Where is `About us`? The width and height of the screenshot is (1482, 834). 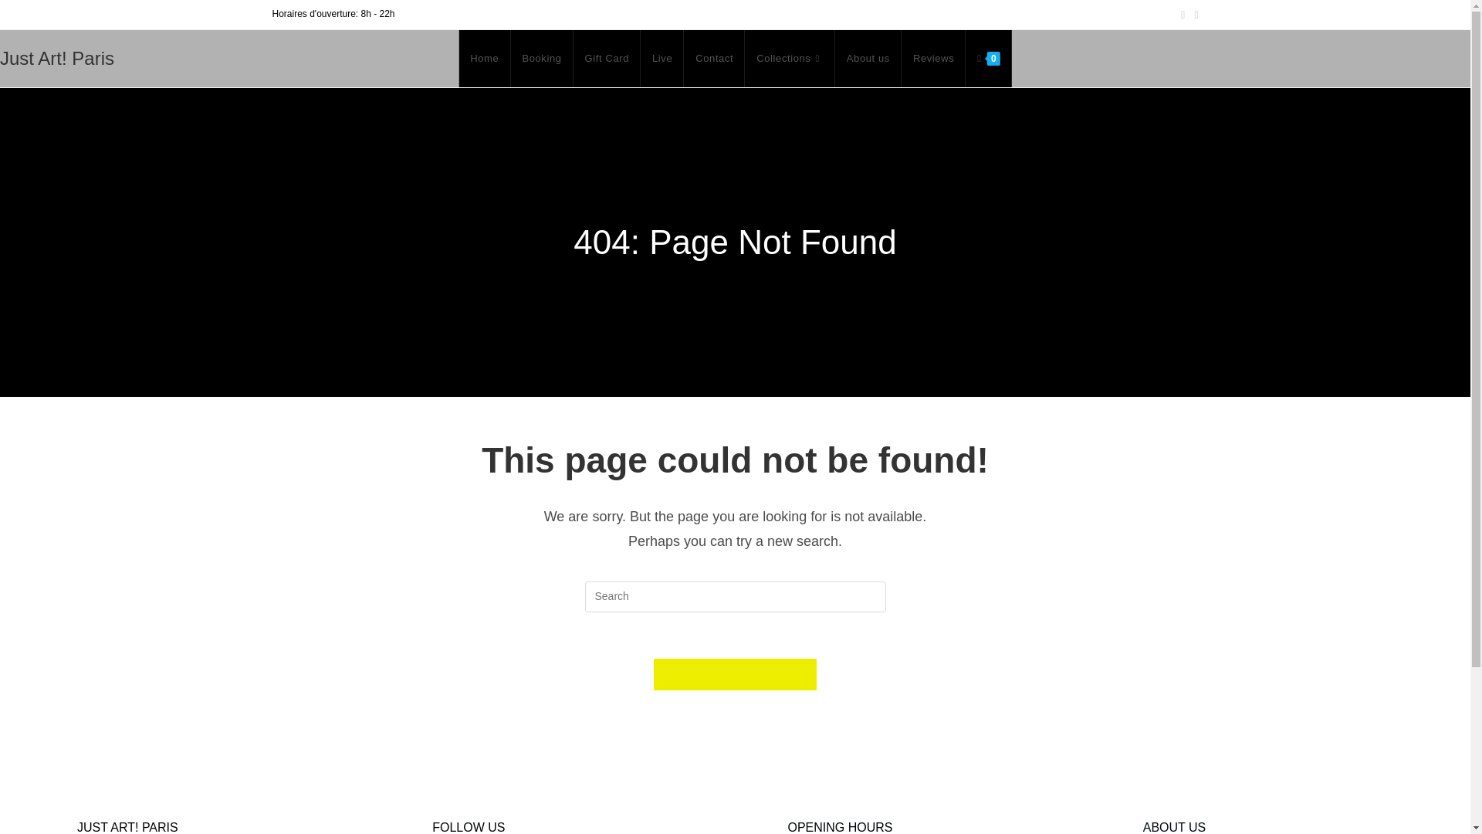 About us is located at coordinates (868, 59).